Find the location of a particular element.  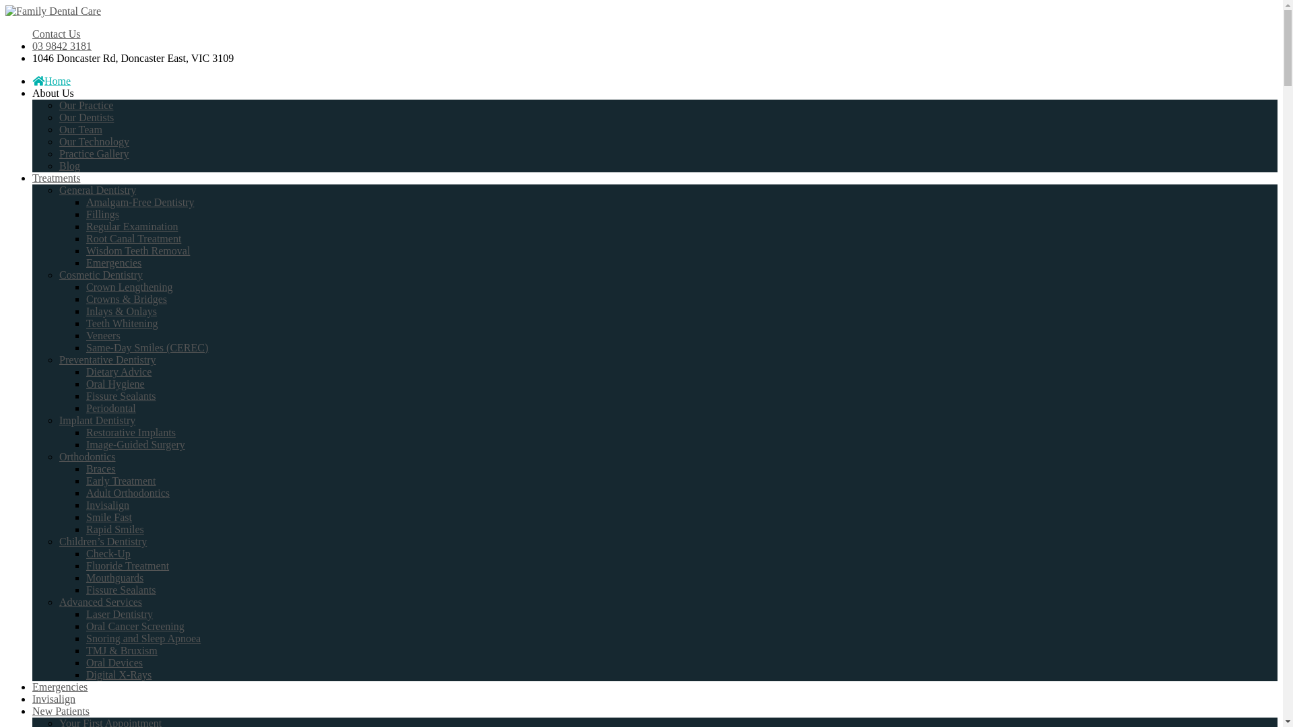

Our Technology is located at coordinates (94, 141).